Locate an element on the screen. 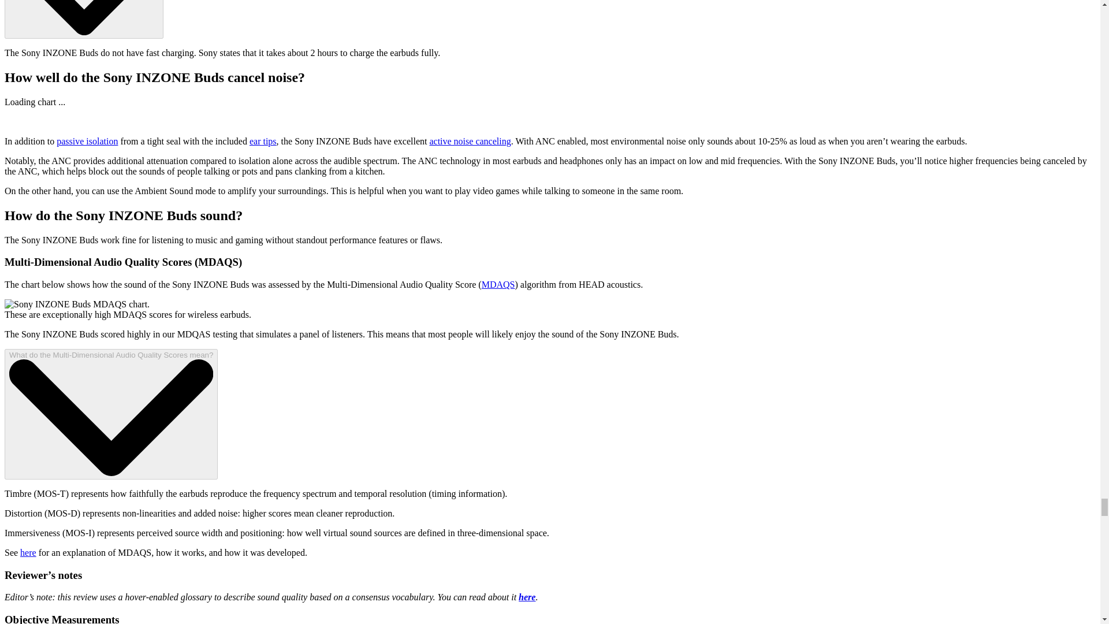 The width and height of the screenshot is (1109, 624). MDAQS is located at coordinates (498, 284).